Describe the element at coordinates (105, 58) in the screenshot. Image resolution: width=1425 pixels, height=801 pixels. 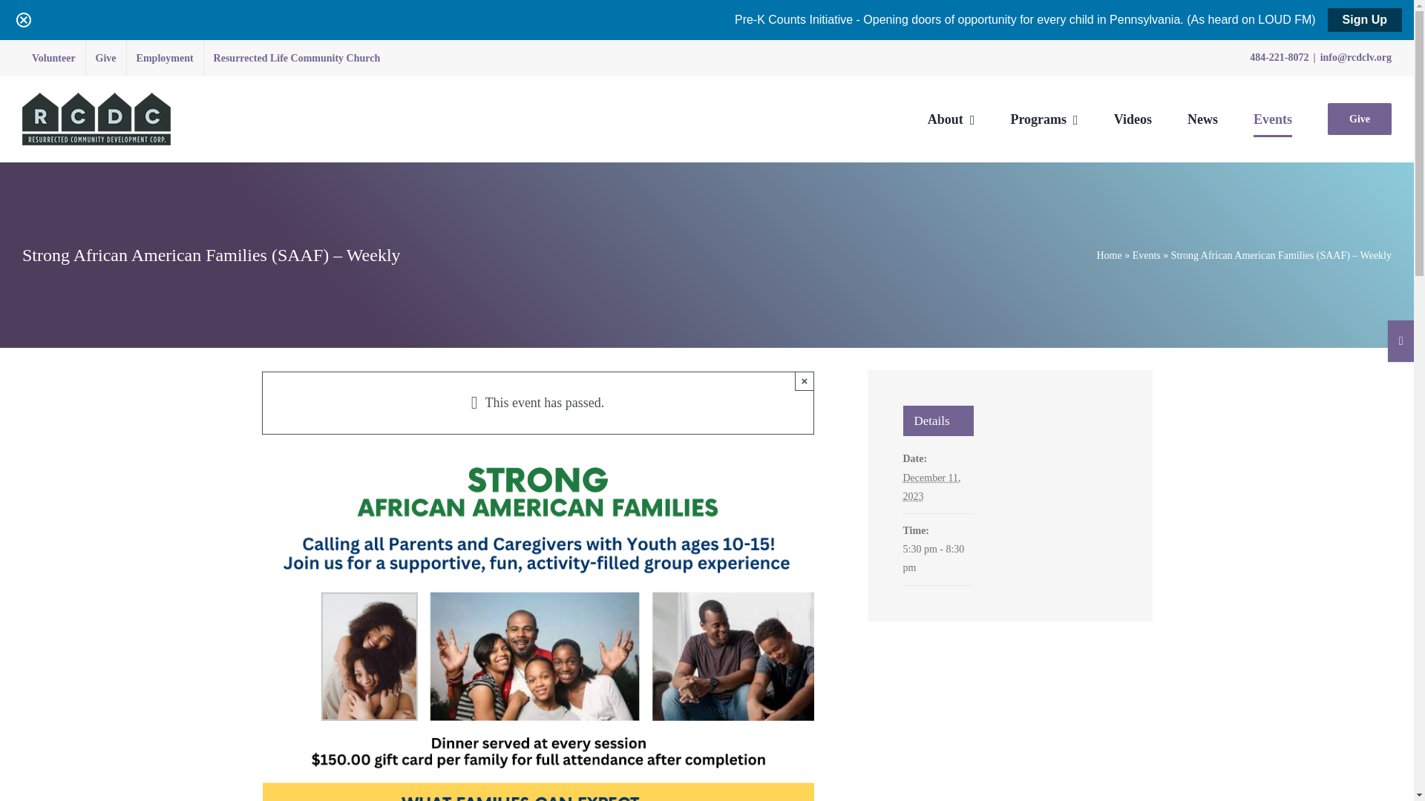
I see `Give` at that location.